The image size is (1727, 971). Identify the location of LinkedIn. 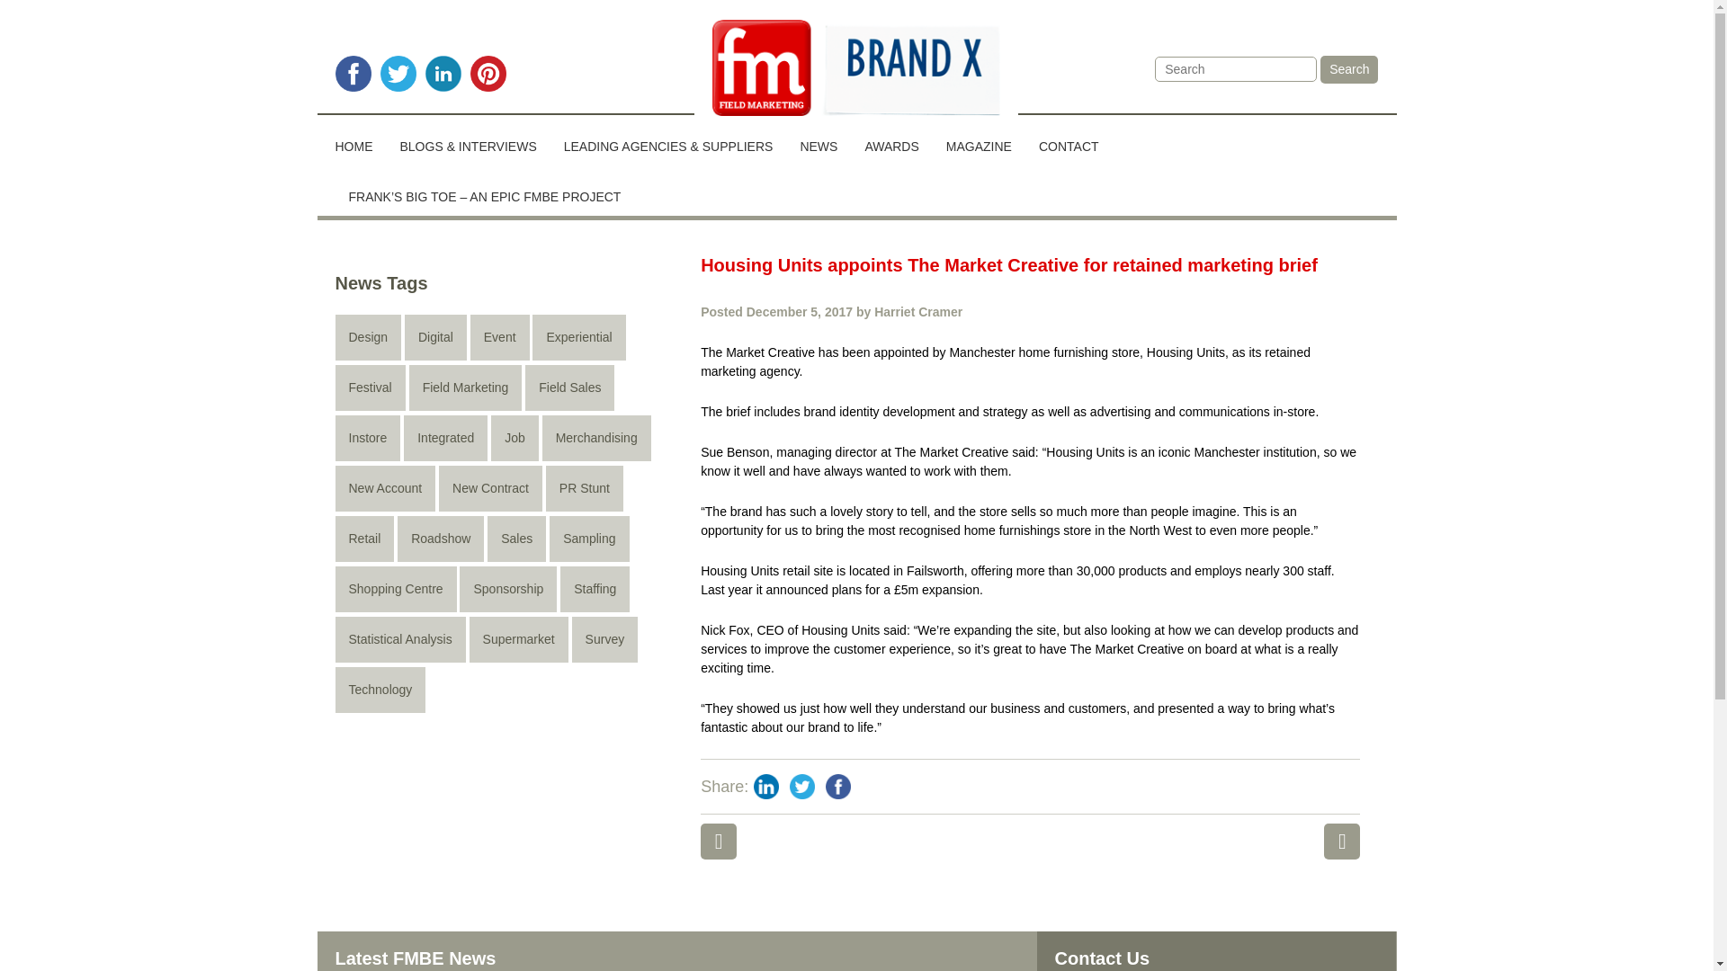
(765, 787).